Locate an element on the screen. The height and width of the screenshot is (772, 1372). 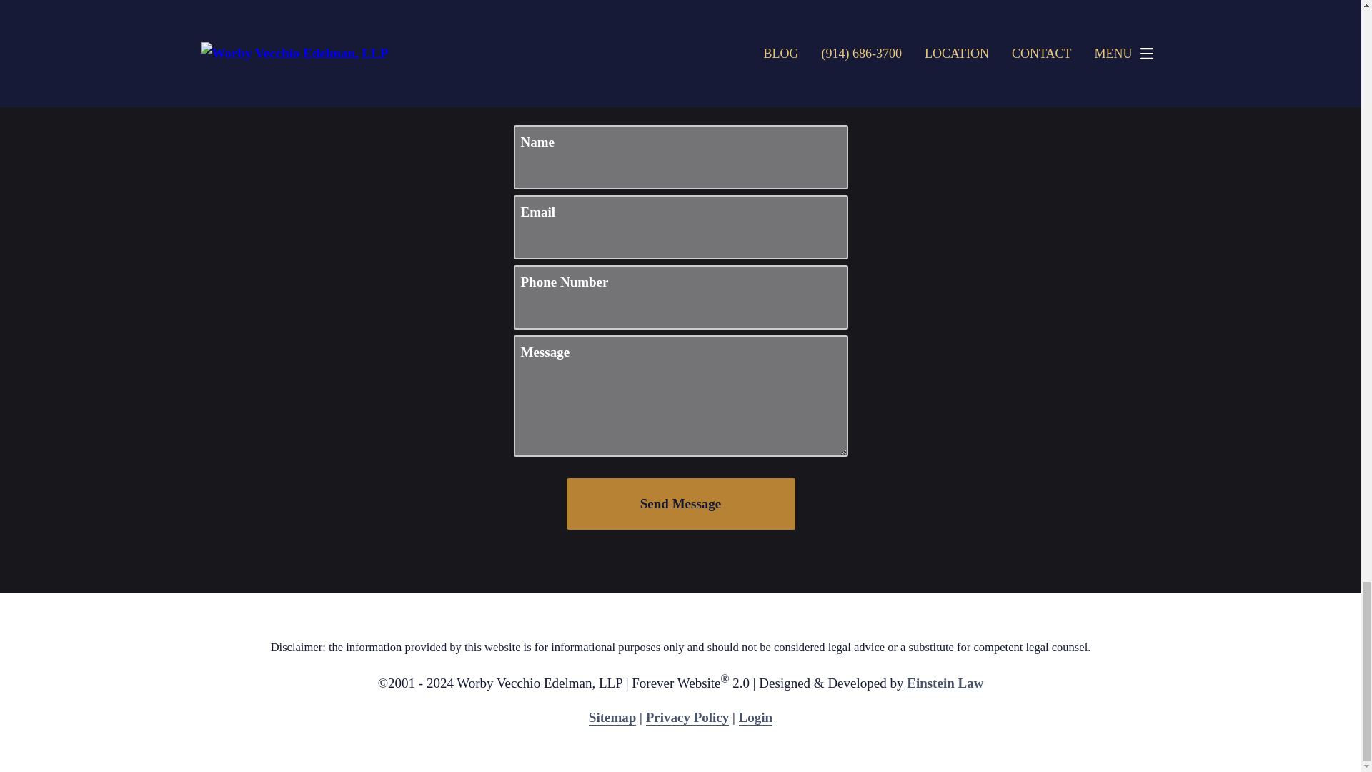
Send Message is located at coordinates (680, 503).